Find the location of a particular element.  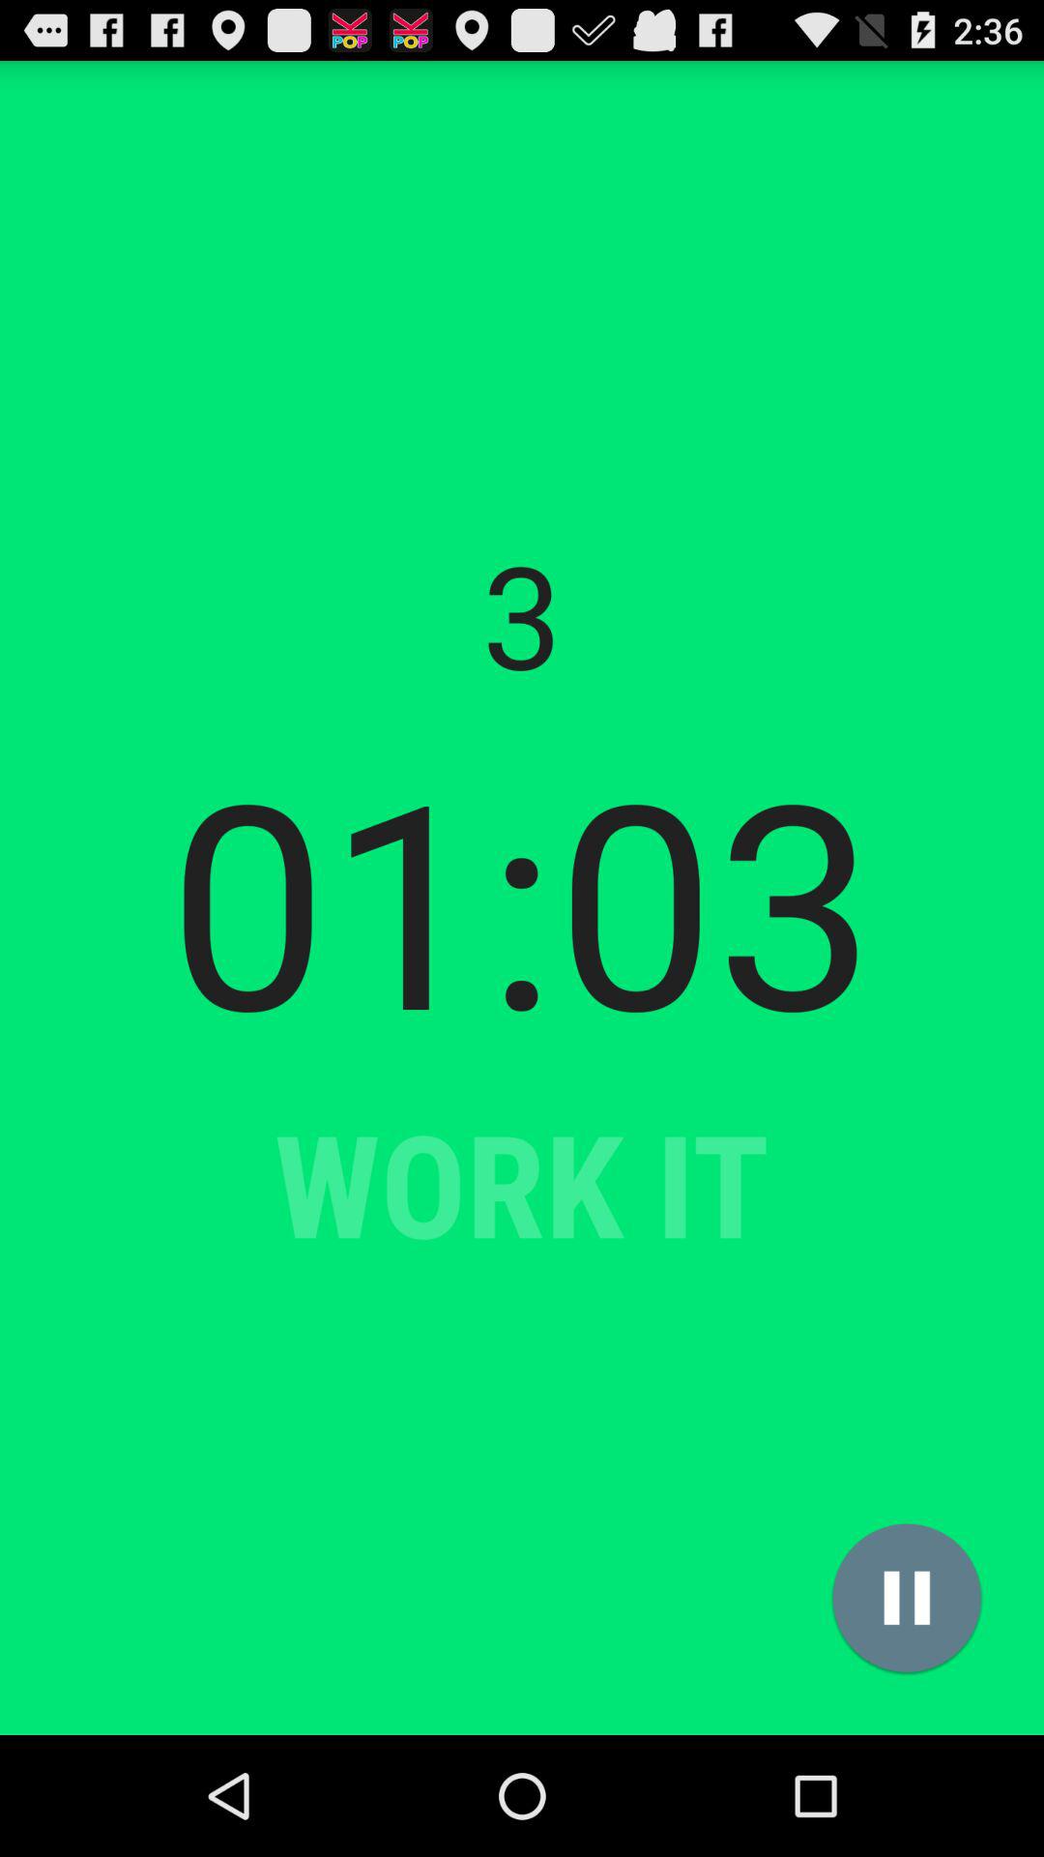

tap the item at the bottom right corner is located at coordinates (907, 1598).